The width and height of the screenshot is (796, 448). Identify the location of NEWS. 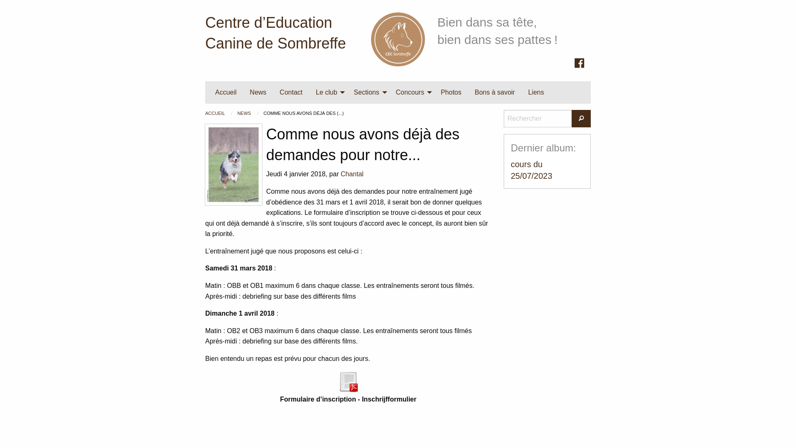
(245, 113).